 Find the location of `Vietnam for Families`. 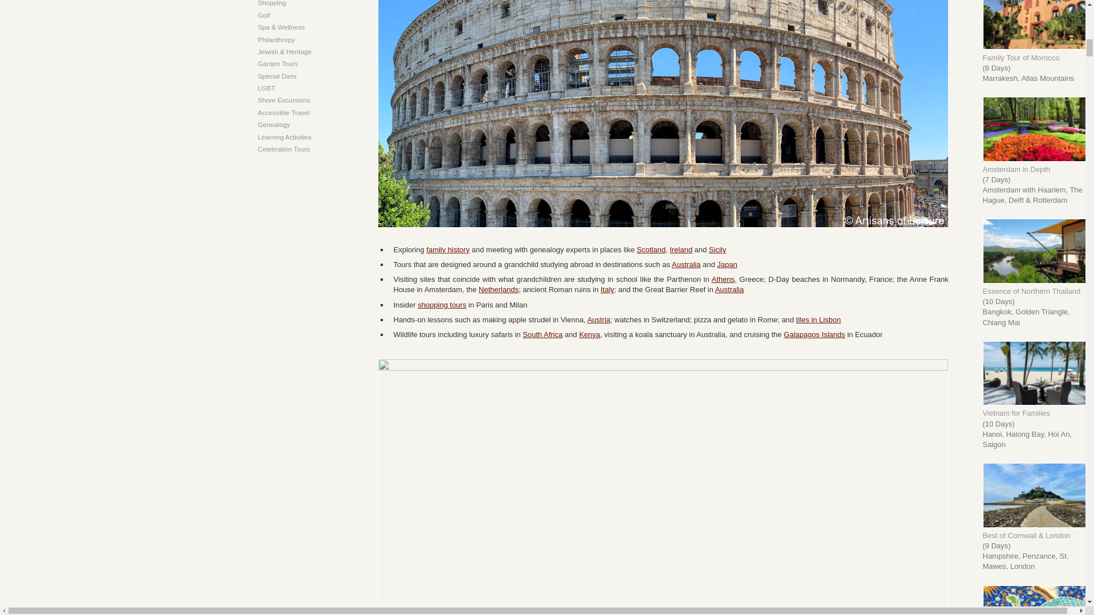

Vietnam for Families is located at coordinates (1038, 402).